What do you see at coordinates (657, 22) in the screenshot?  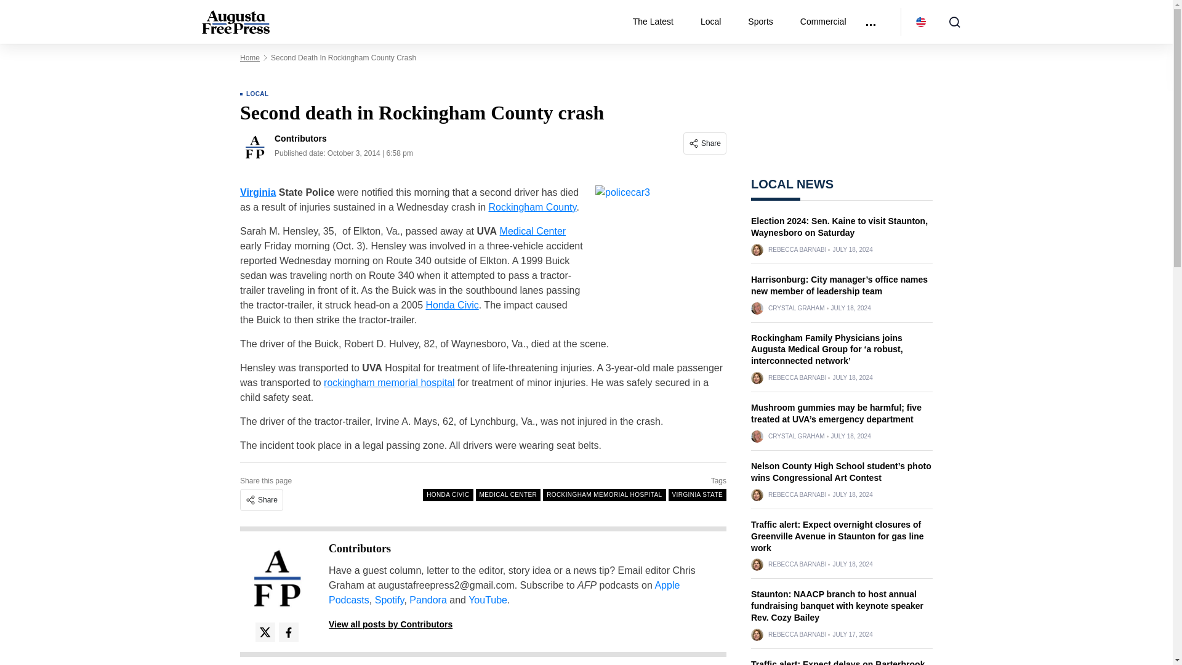 I see `The Latest` at bounding box center [657, 22].